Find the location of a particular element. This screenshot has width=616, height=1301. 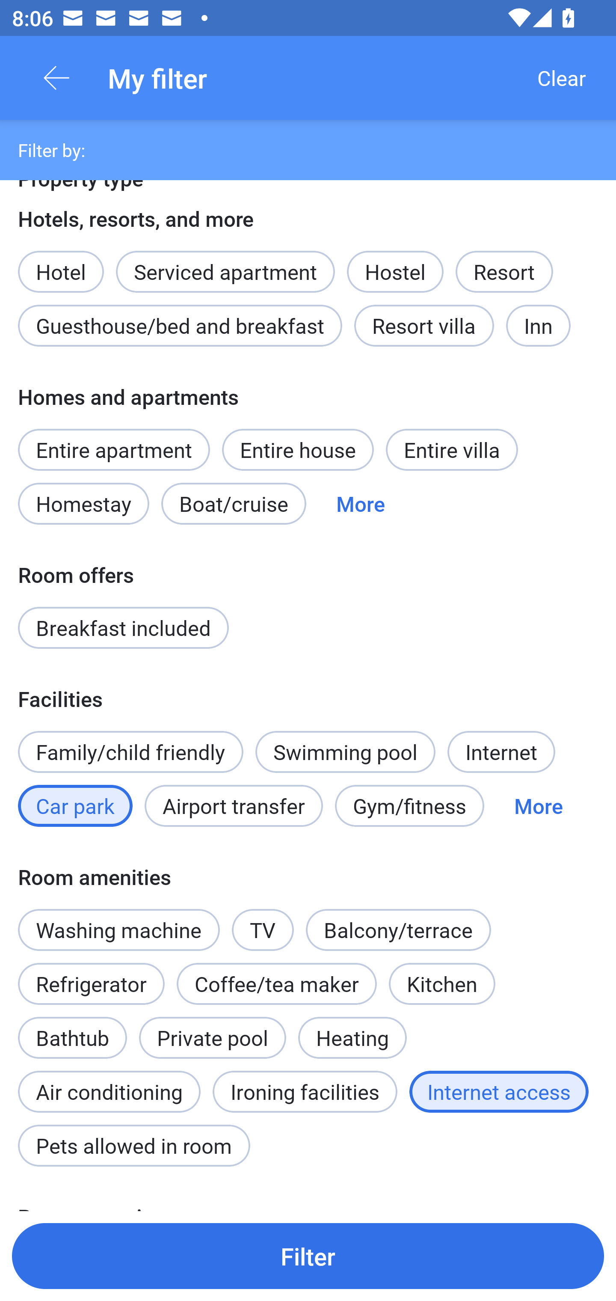

Entire villa is located at coordinates (452, 449).